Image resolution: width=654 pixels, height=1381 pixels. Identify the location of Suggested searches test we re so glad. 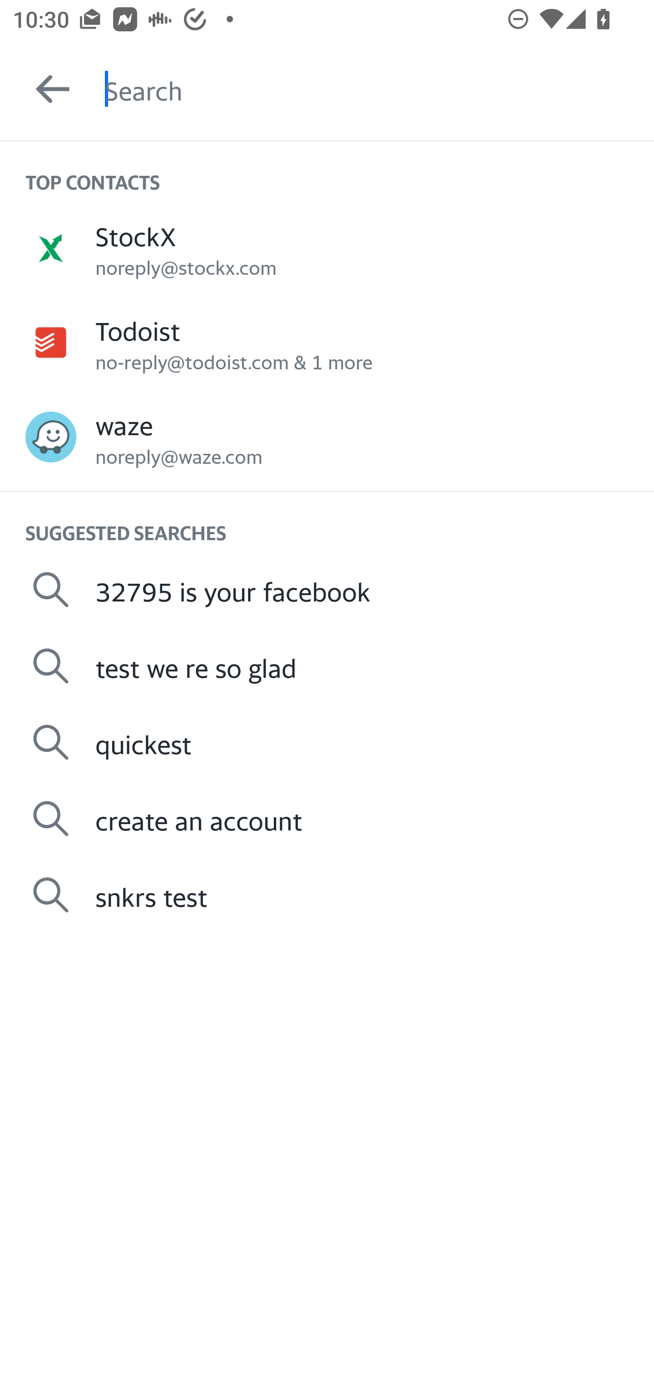
(327, 666).